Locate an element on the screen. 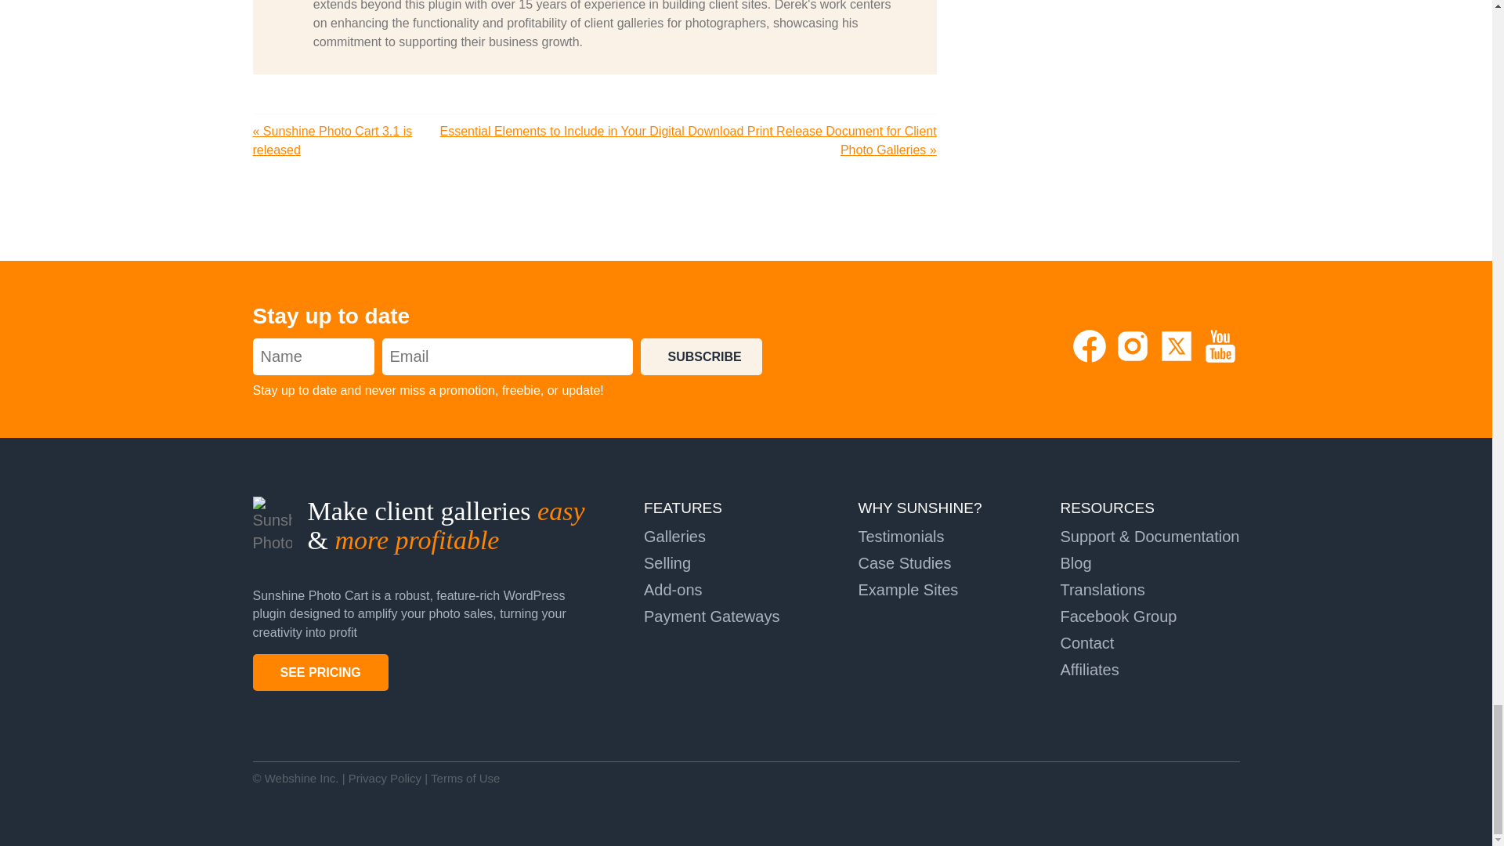 This screenshot has height=846, width=1504. Facebook is located at coordinates (1092, 360).